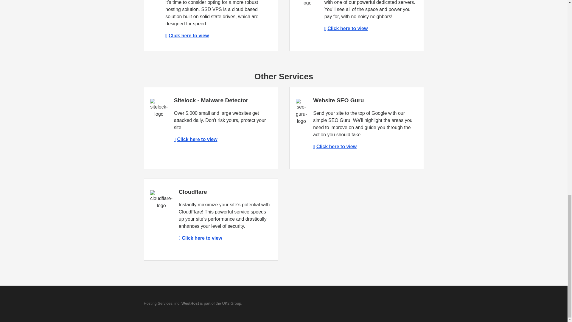 This screenshot has width=572, height=322. I want to click on Click here to view, so click(195, 140).